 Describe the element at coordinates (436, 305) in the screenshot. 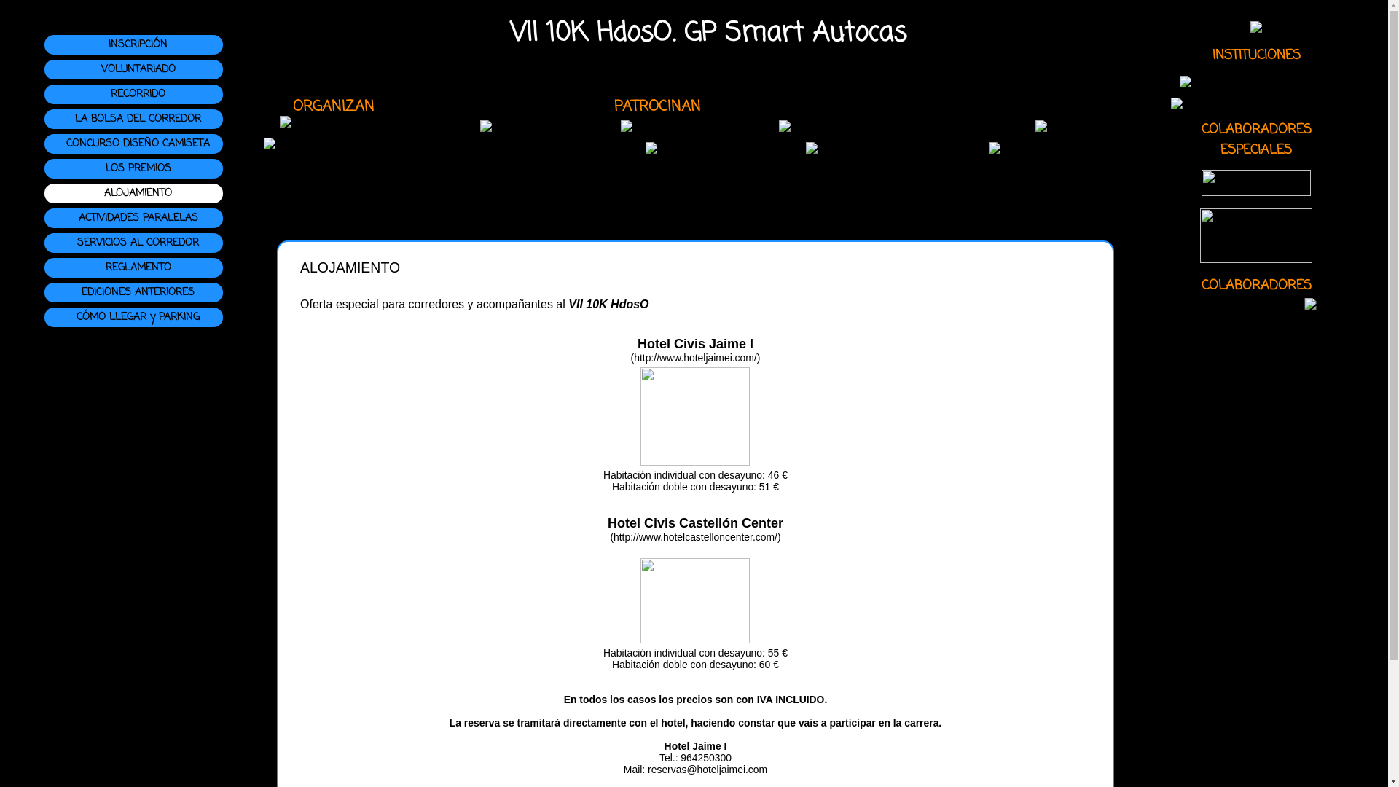

I see `corredores` at that location.